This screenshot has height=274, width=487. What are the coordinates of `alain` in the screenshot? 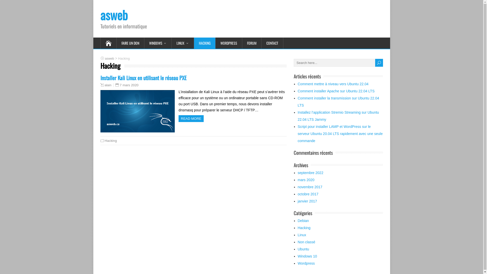 It's located at (108, 85).